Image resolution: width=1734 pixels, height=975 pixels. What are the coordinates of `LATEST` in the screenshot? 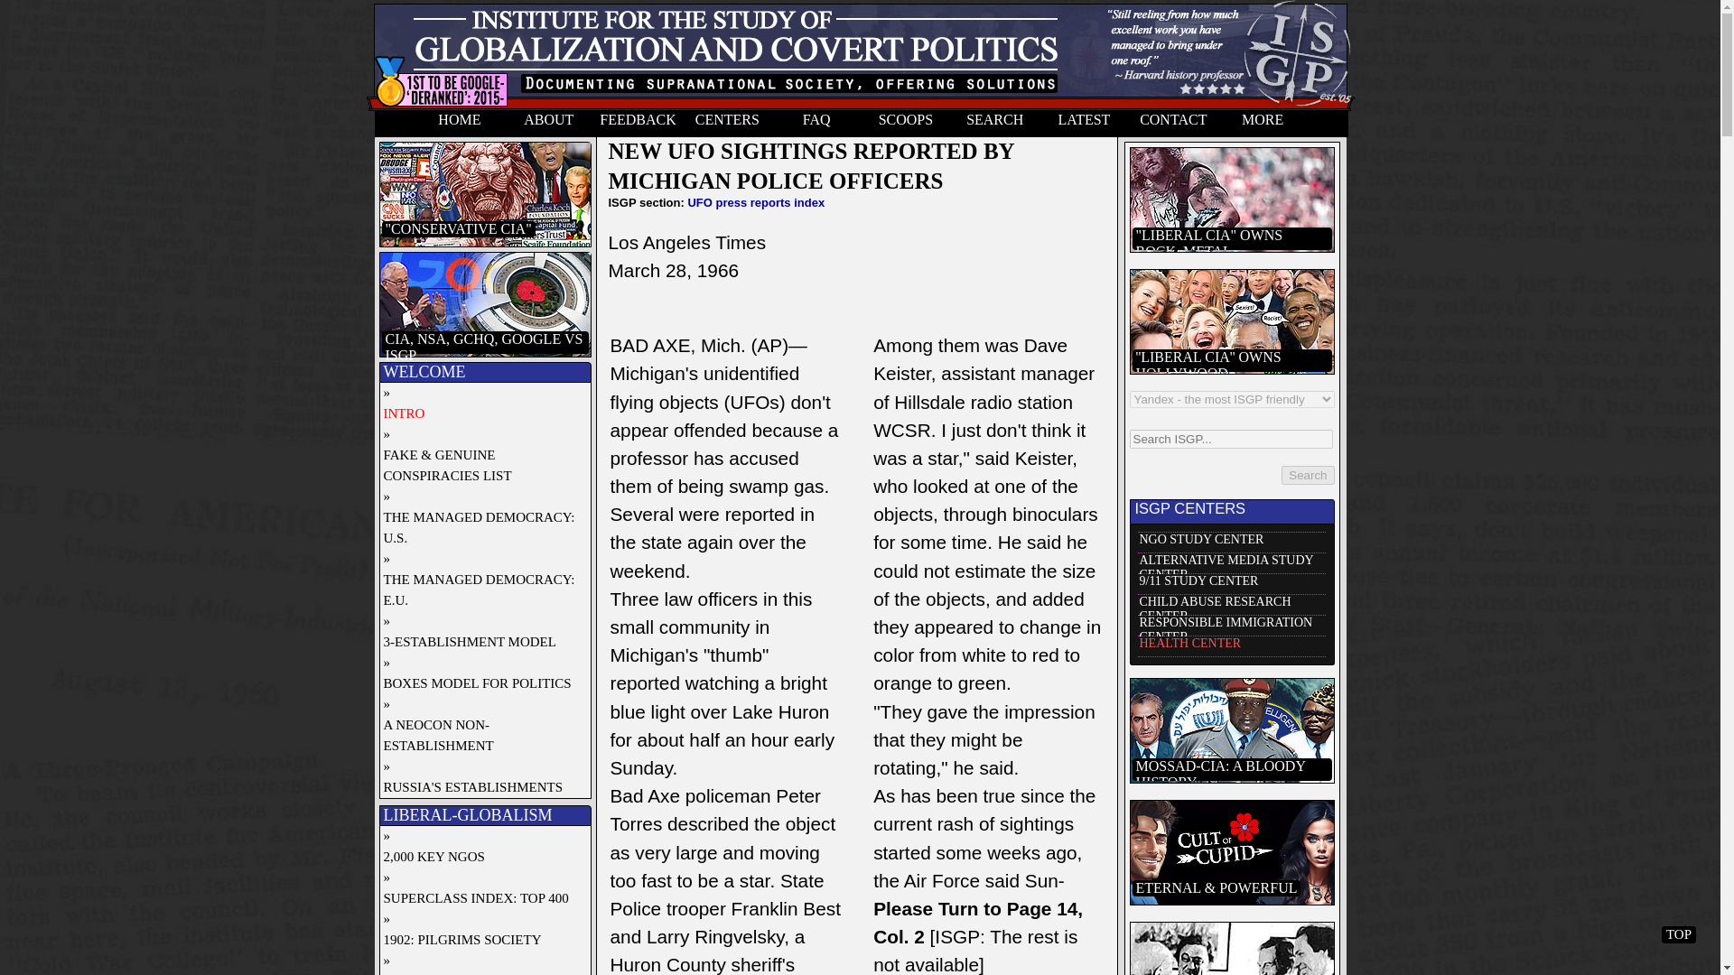 It's located at (1084, 124).